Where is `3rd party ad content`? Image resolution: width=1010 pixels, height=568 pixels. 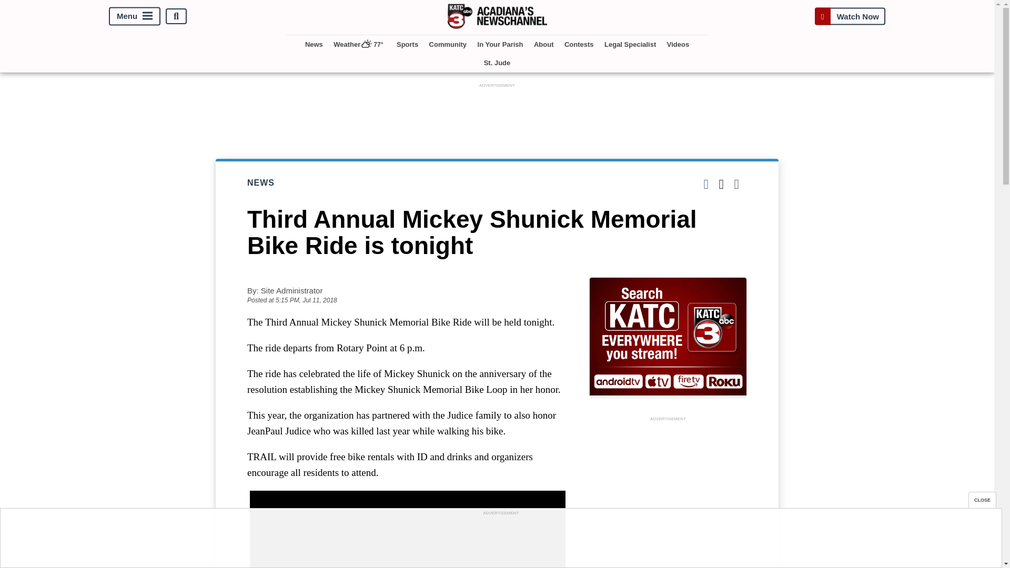 3rd party ad content is located at coordinates (497, 114).